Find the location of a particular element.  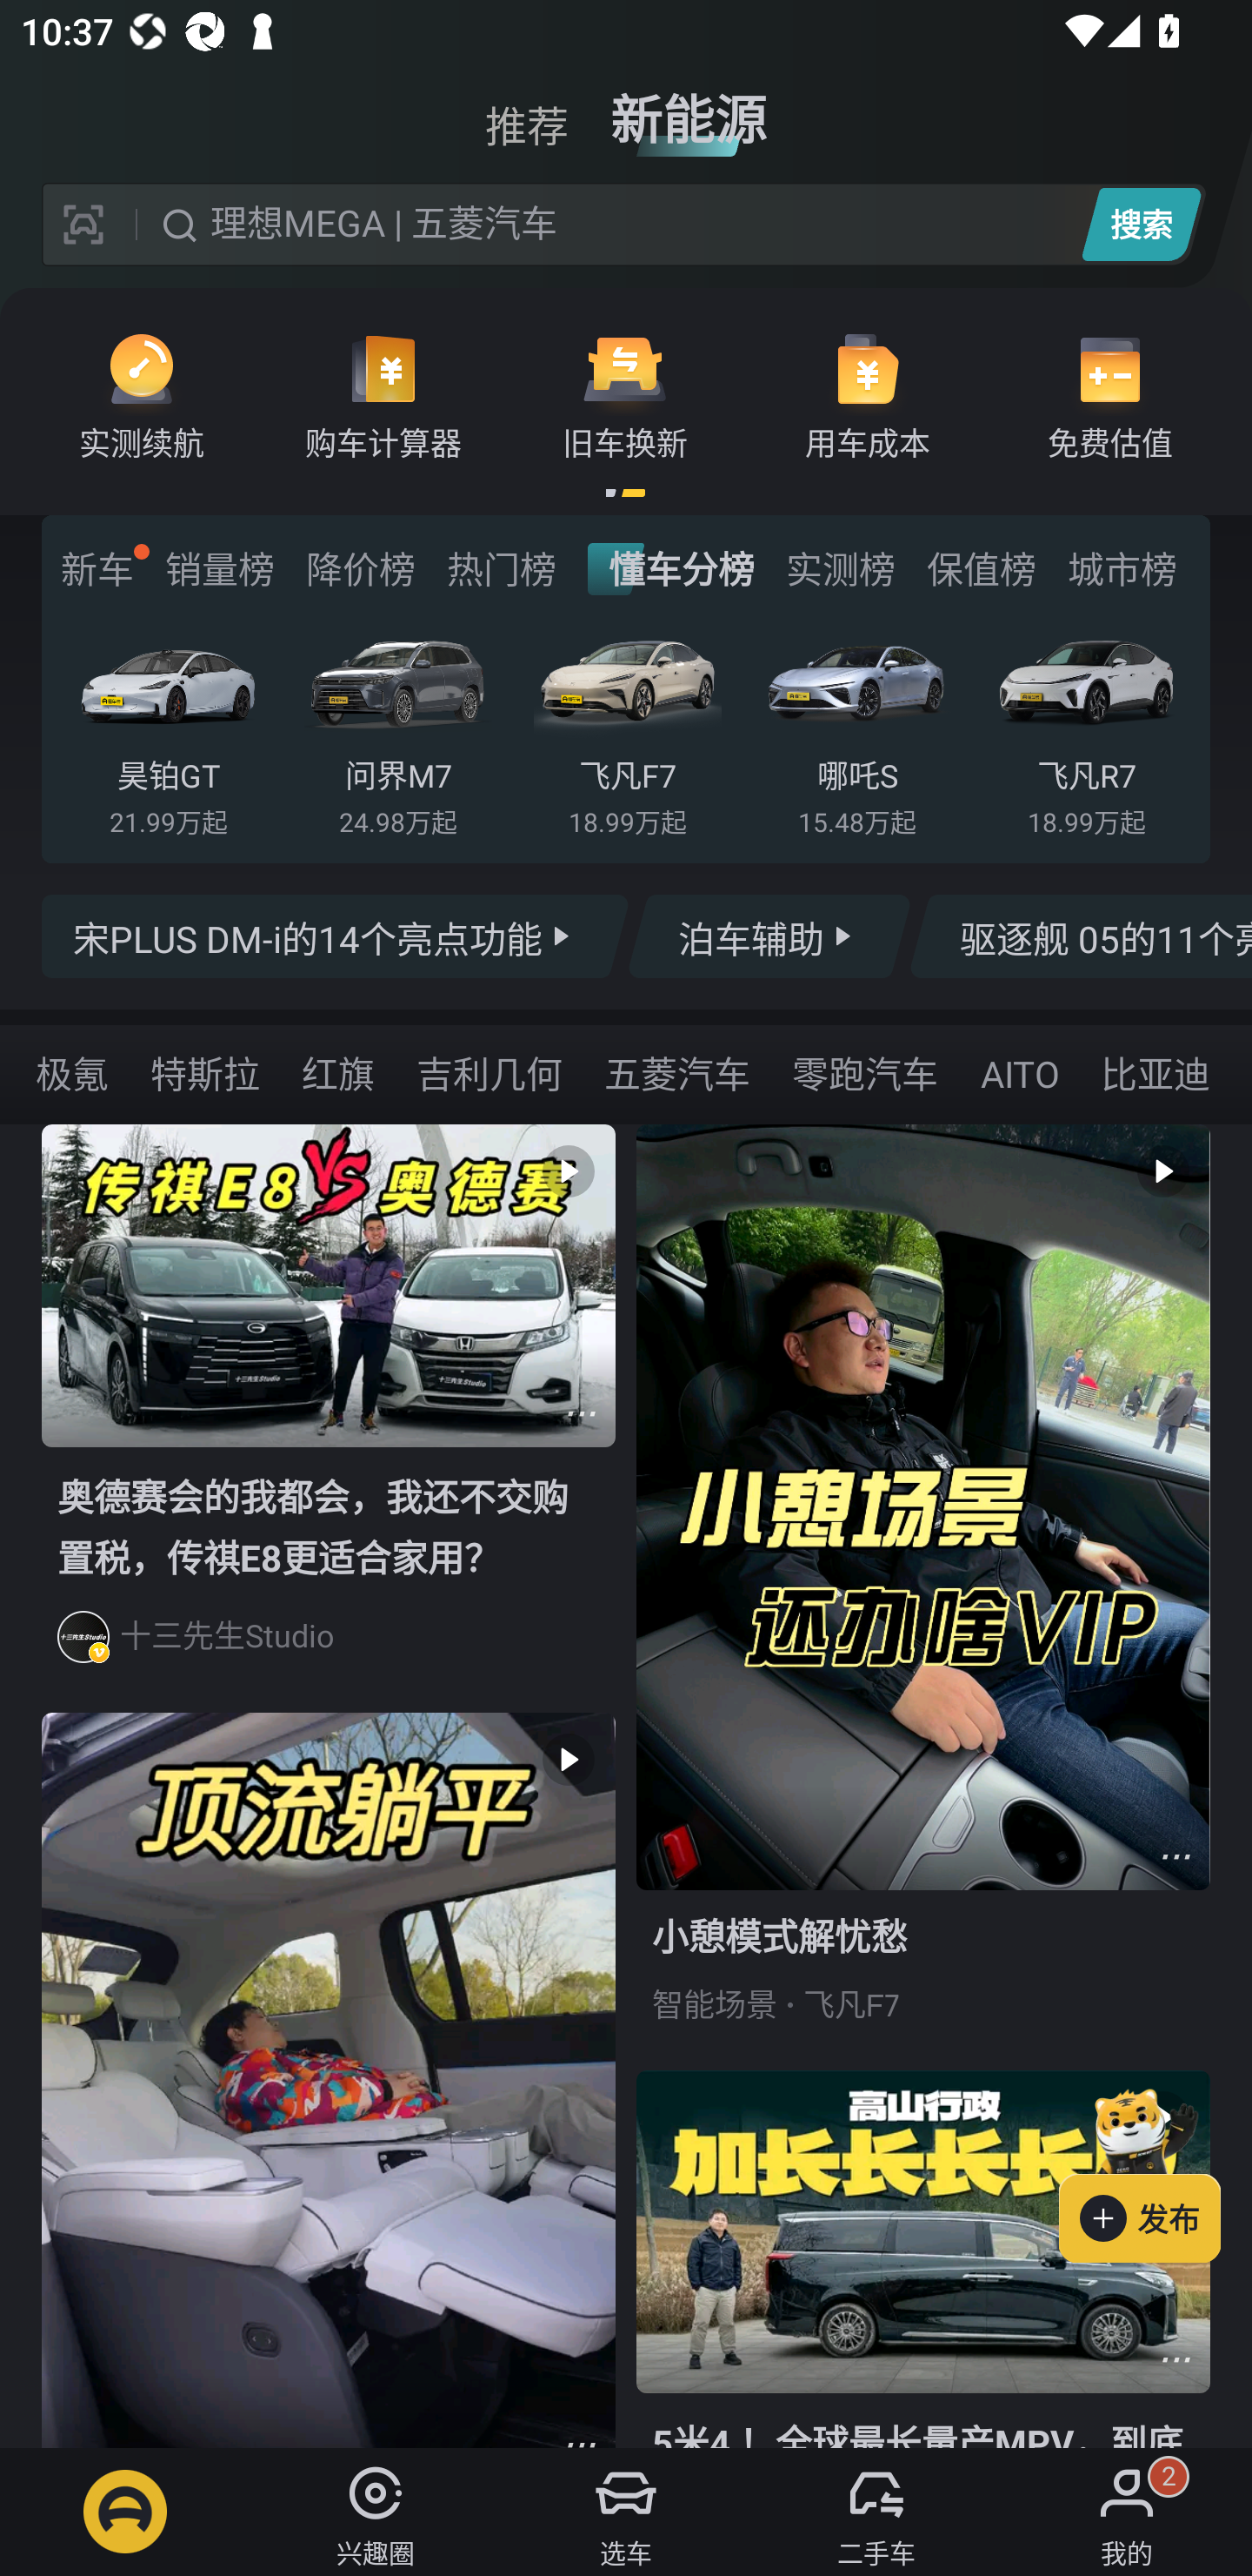

城市榜 is located at coordinates (1122, 569).